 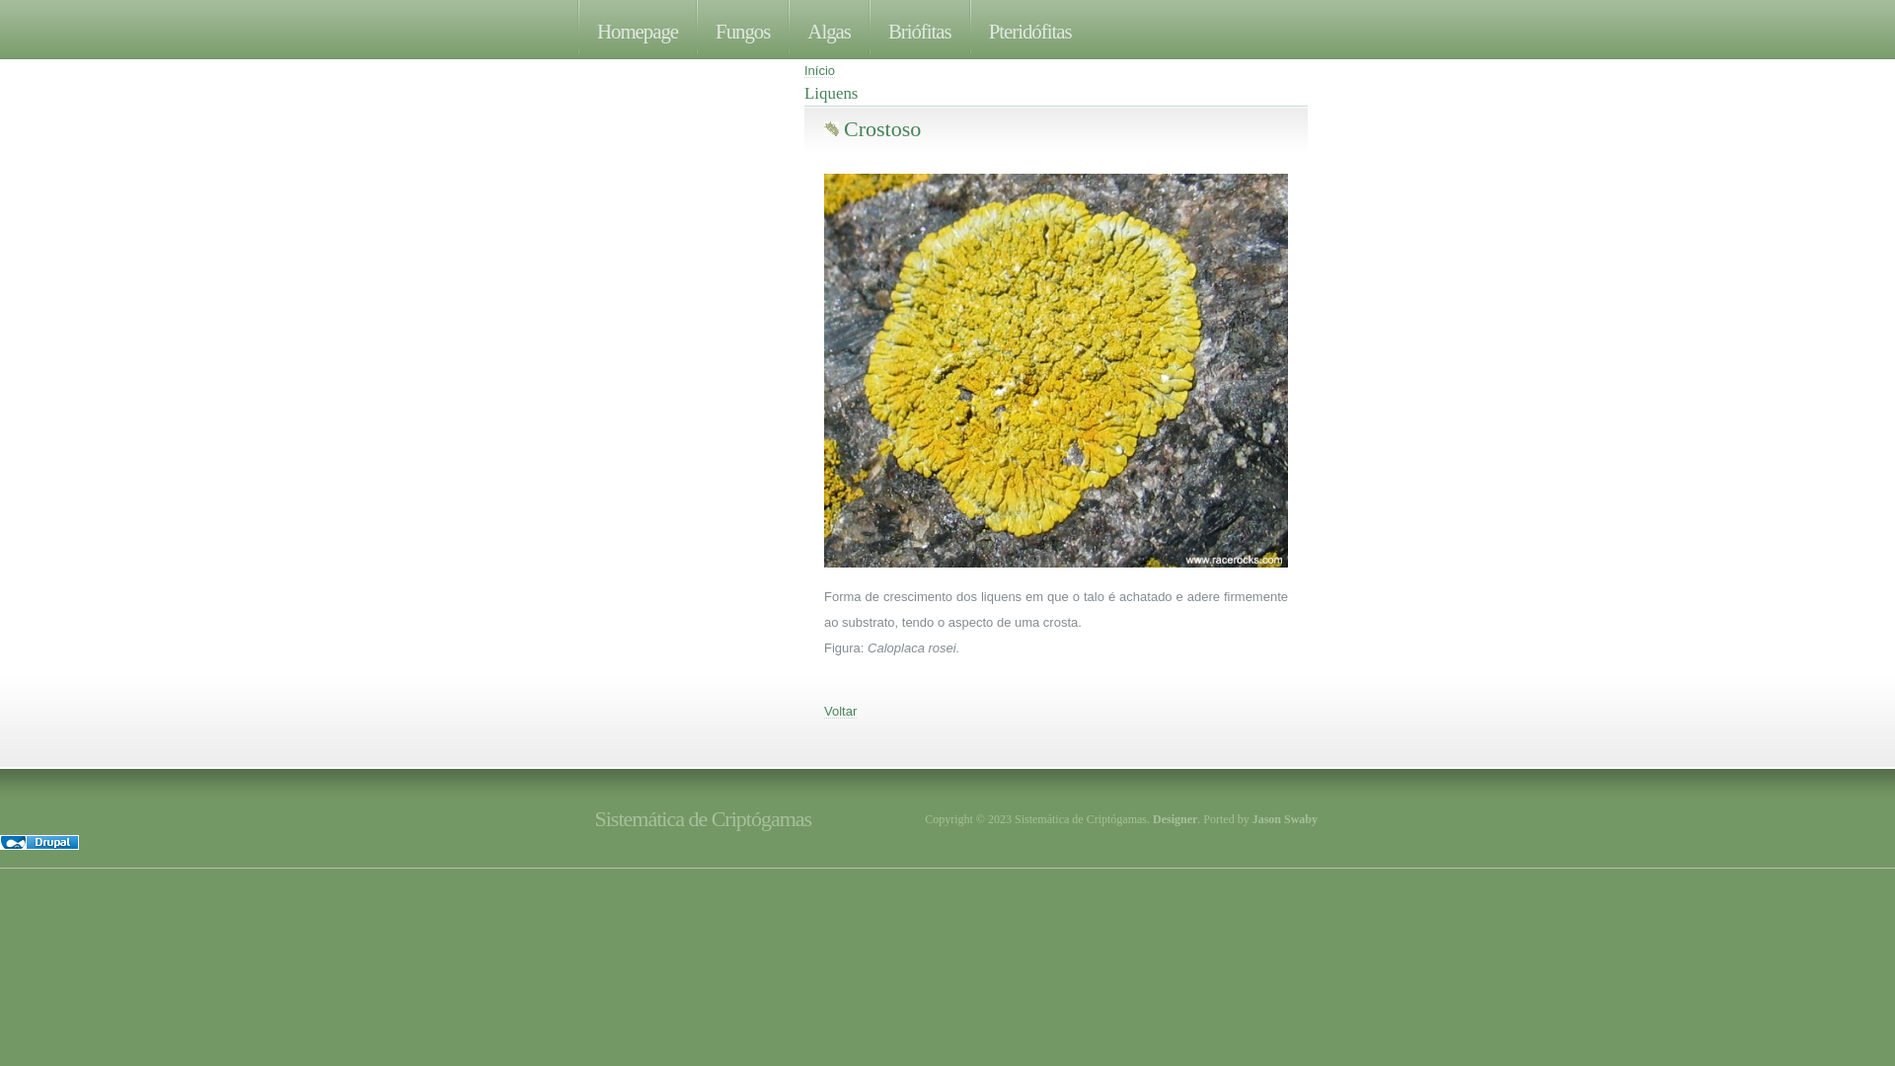 I want to click on Algas, so click(x=829, y=27).